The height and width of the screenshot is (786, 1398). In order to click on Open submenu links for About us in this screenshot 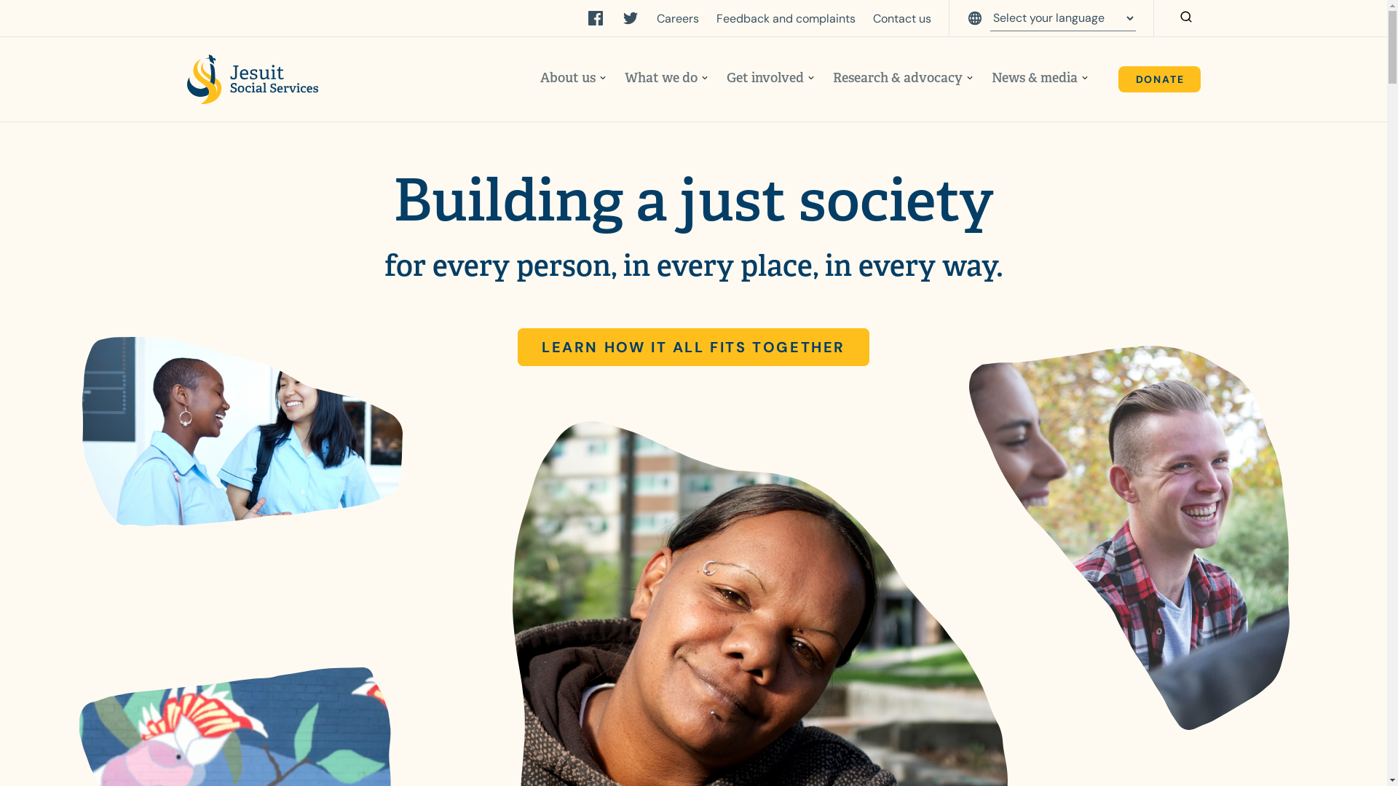, I will do `click(603, 79)`.